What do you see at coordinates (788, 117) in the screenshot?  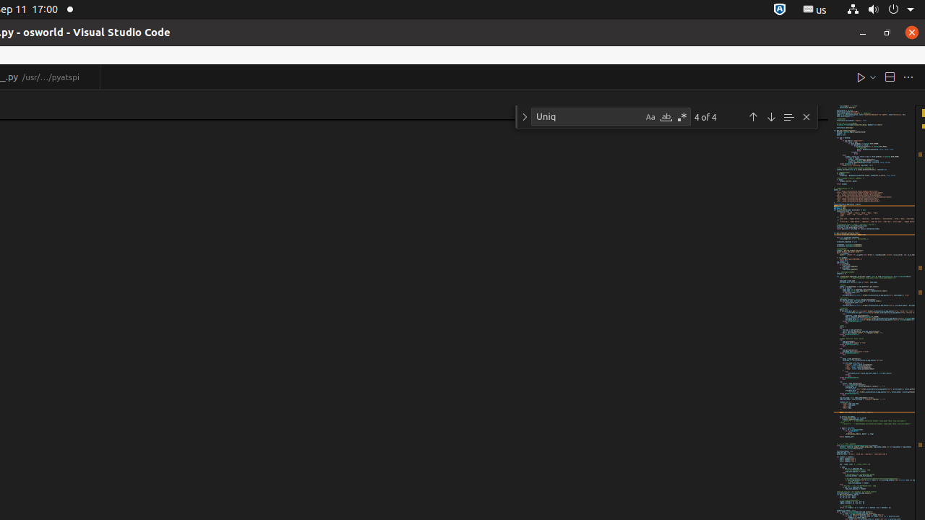 I see `Find in Selection (Alt+L)` at bounding box center [788, 117].